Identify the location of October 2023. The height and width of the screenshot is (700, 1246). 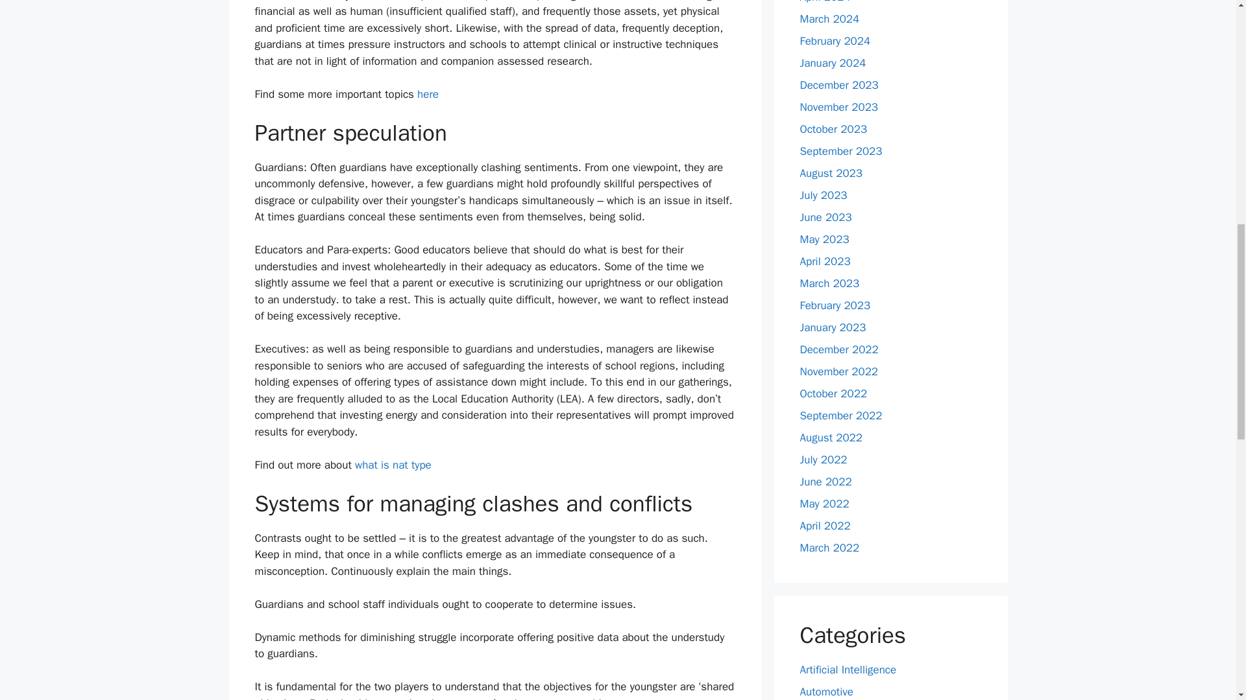
(833, 129).